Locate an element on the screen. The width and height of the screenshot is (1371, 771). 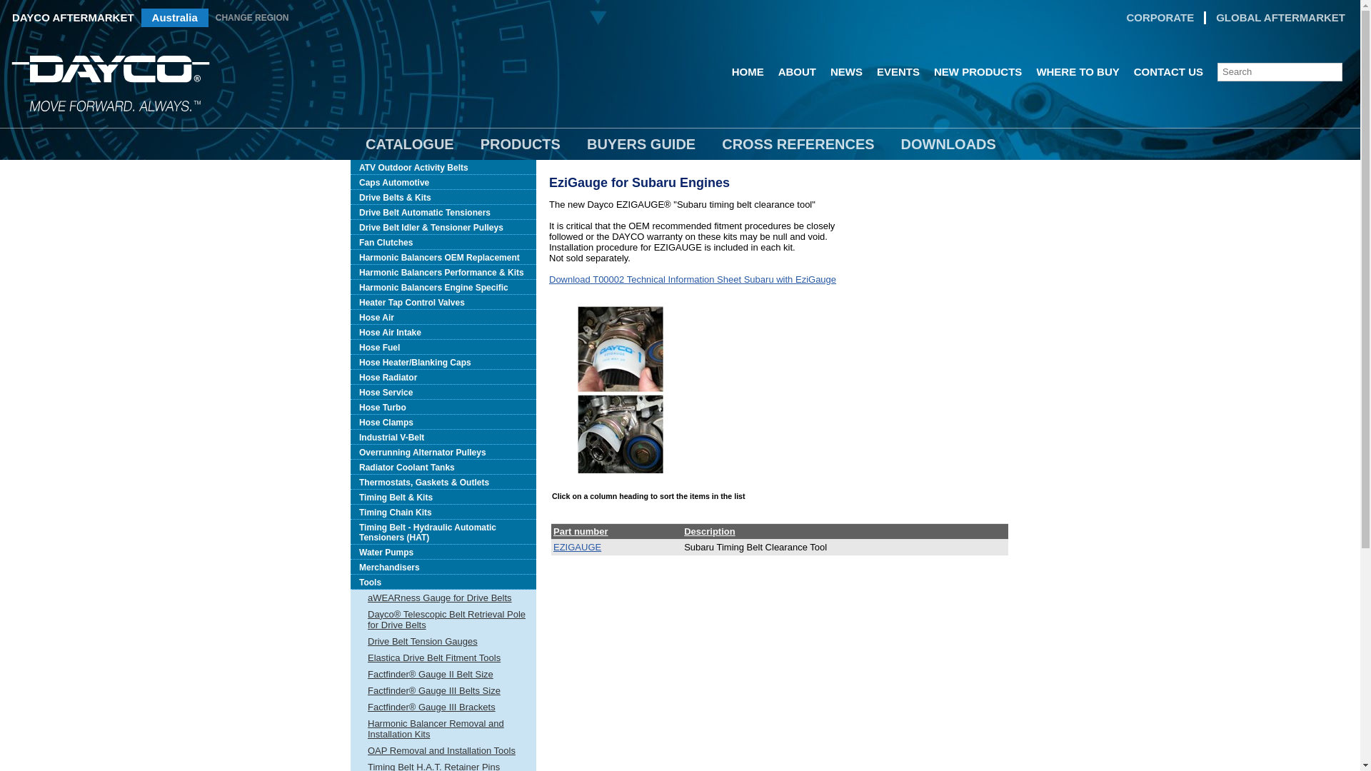
PRODUCTS is located at coordinates (521, 144).